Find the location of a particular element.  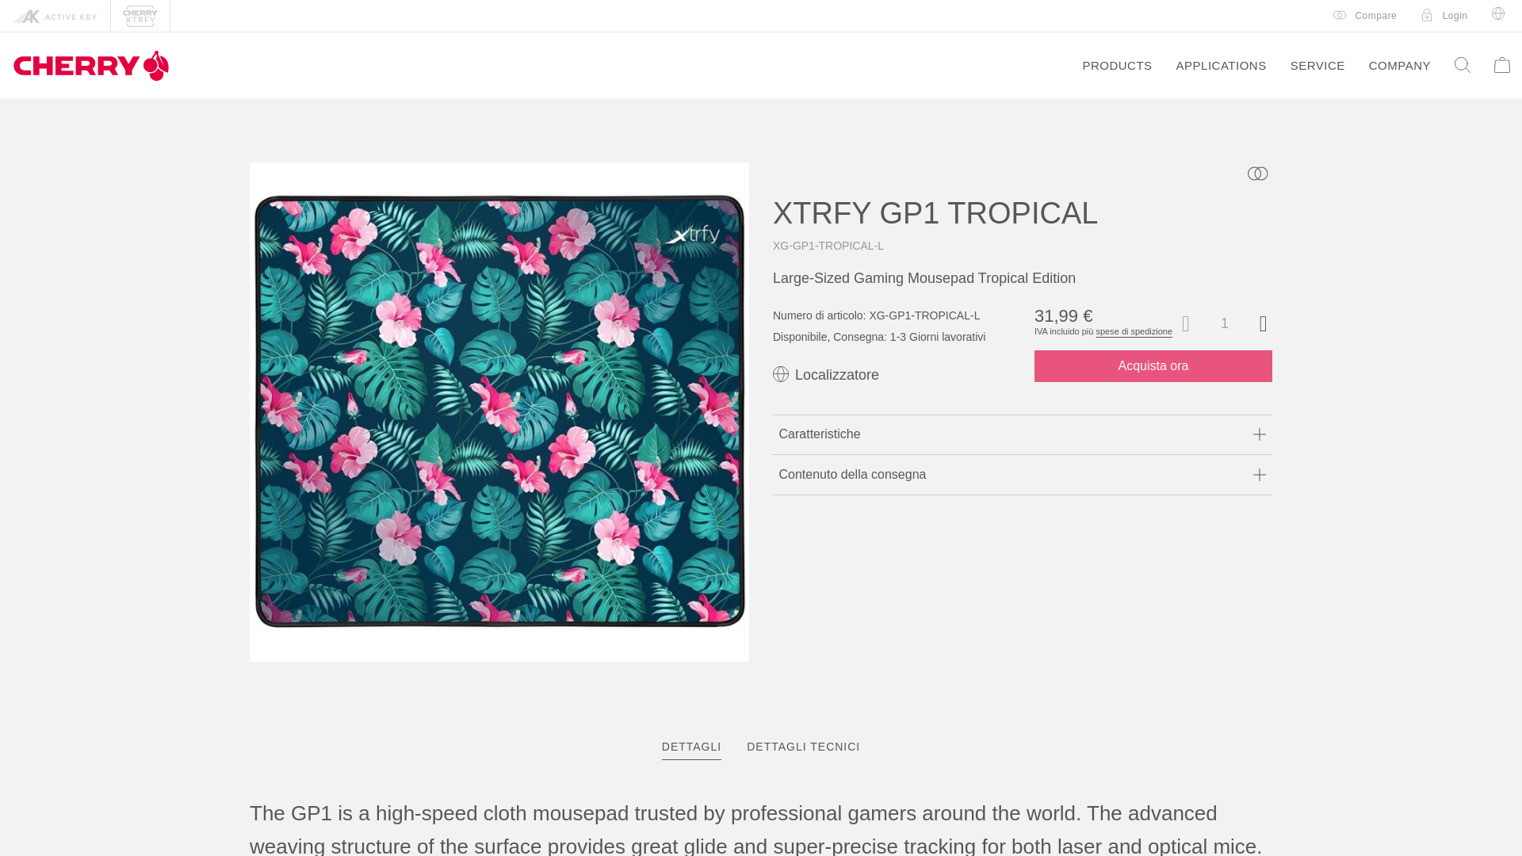

Login is located at coordinates (1224, 323).